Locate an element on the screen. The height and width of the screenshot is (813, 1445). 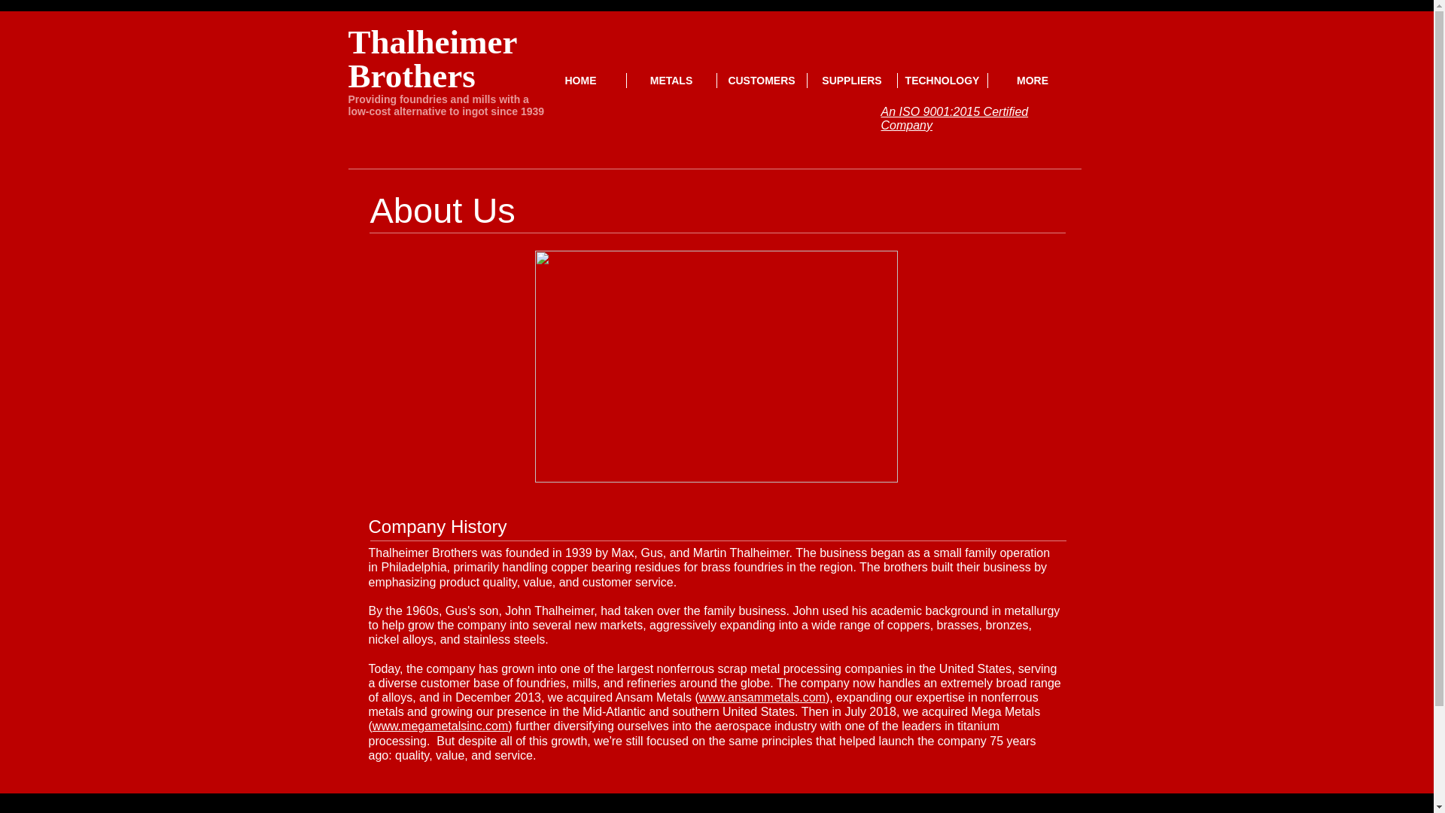
Providing foundries and mills with a is located at coordinates (438, 99).